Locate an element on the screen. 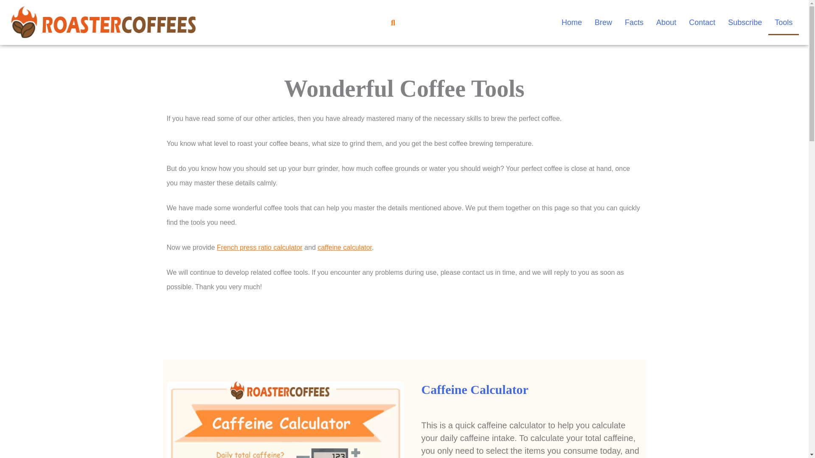  Subscribe is located at coordinates (745, 22).